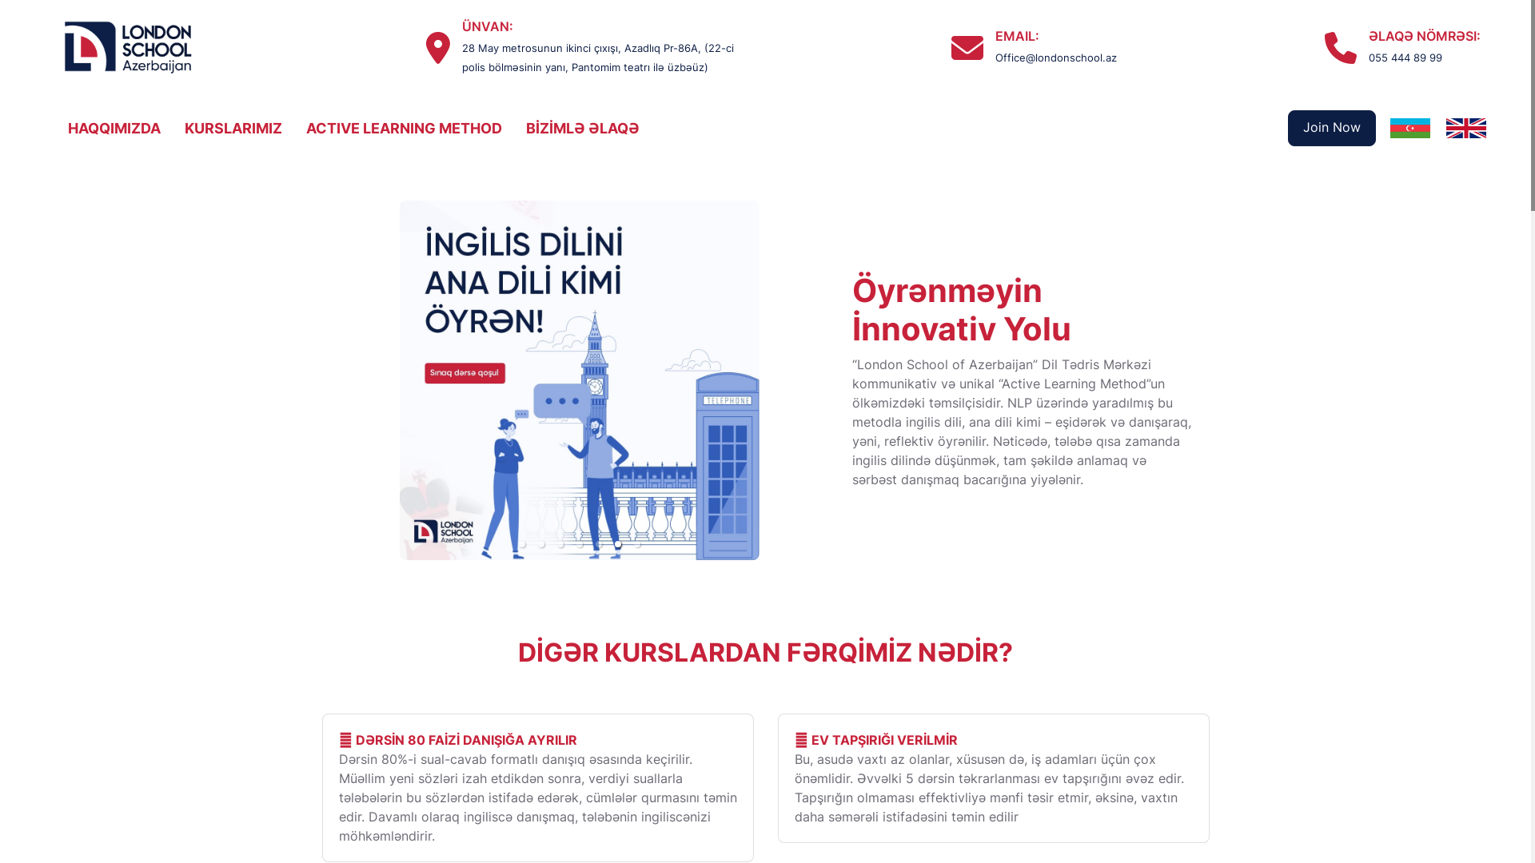  Describe the element at coordinates (114, 128) in the screenshot. I see `HAQQIMIZDA` at that location.